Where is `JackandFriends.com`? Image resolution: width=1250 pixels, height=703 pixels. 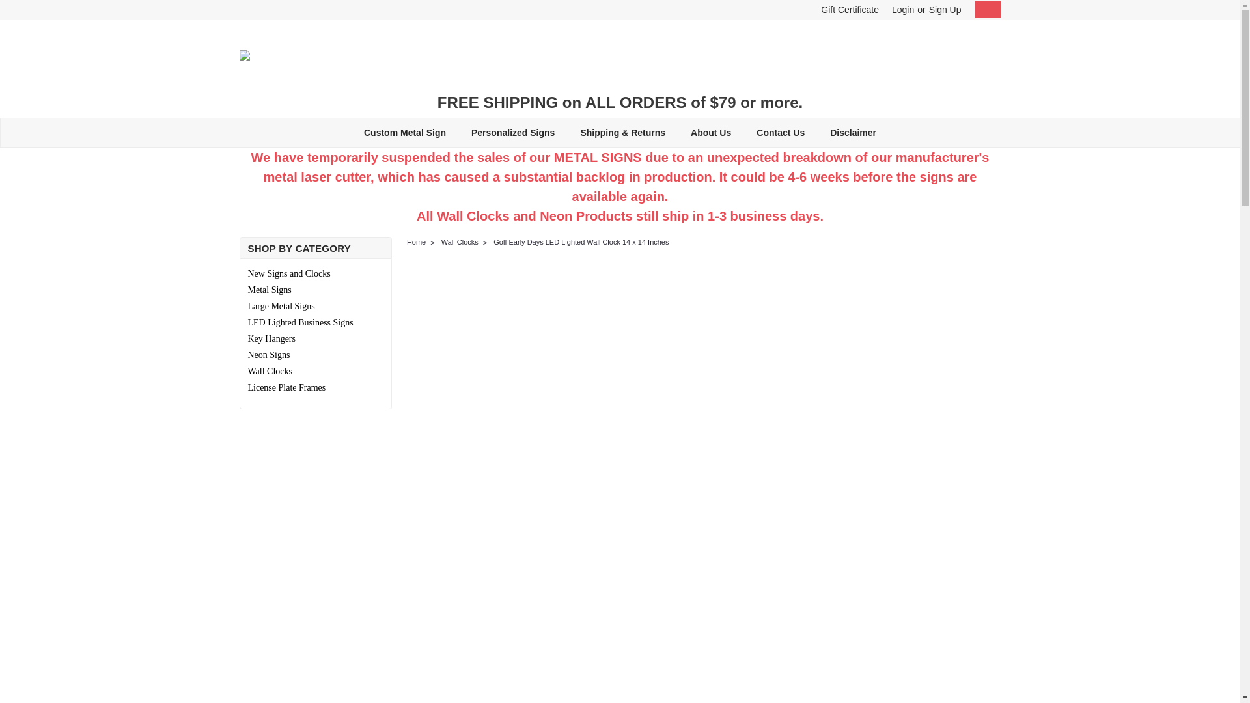 JackandFriends.com is located at coordinates (245, 55).